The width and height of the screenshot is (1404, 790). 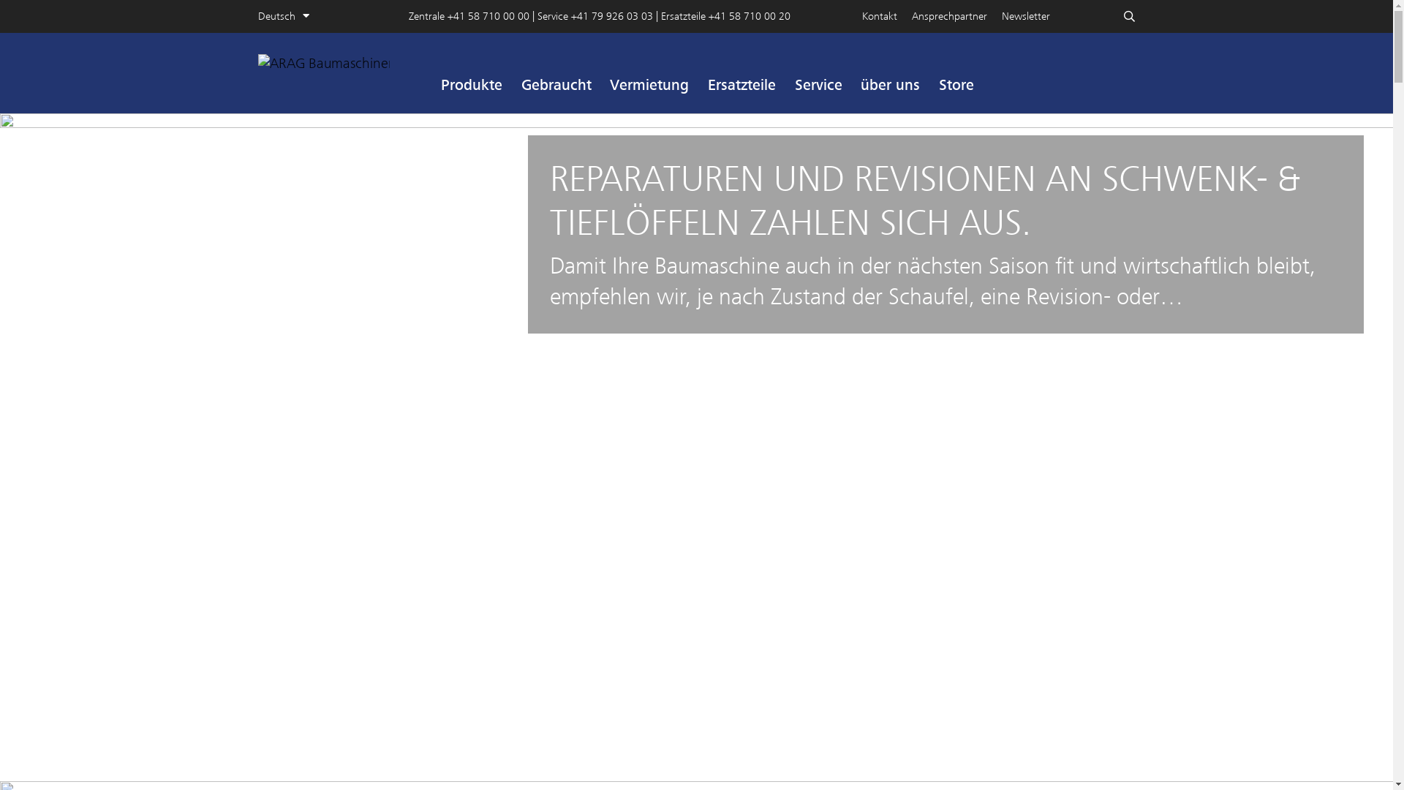 What do you see at coordinates (887, 16) in the screenshot?
I see `Kontakt` at bounding box center [887, 16].